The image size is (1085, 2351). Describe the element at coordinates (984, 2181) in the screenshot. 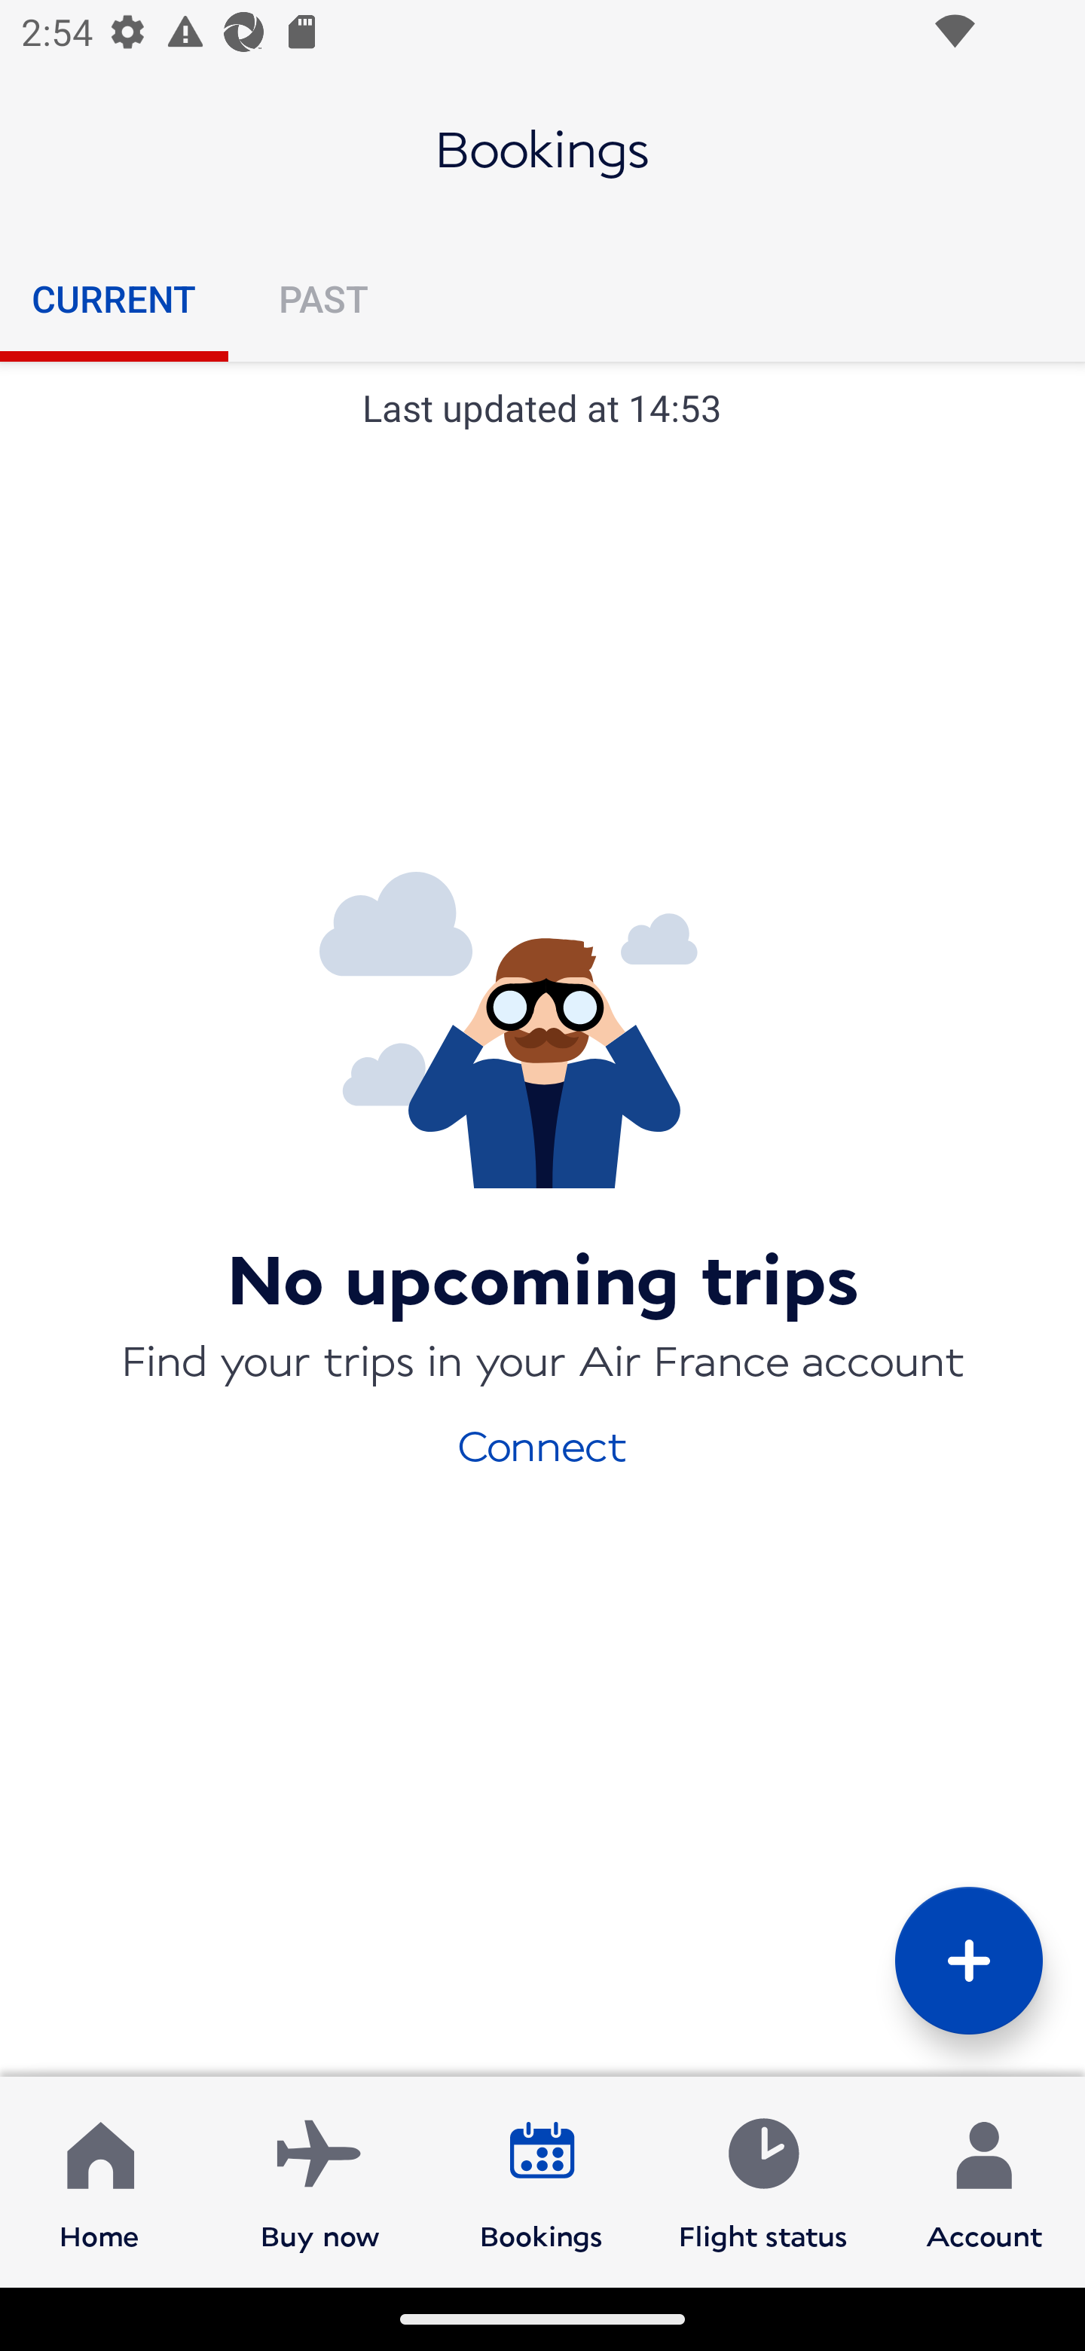

I see `Account` at that location.